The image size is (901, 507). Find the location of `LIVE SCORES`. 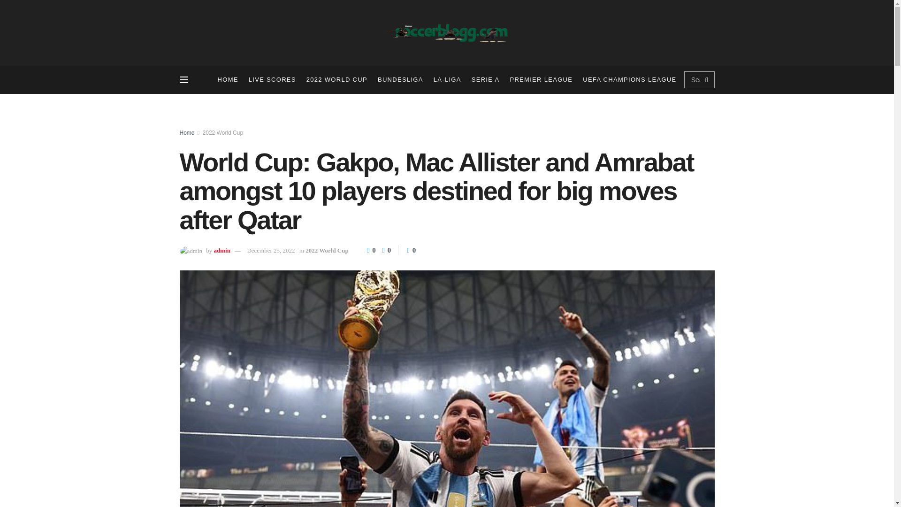

LIVE SCORES is located at coordinates (272, 80).